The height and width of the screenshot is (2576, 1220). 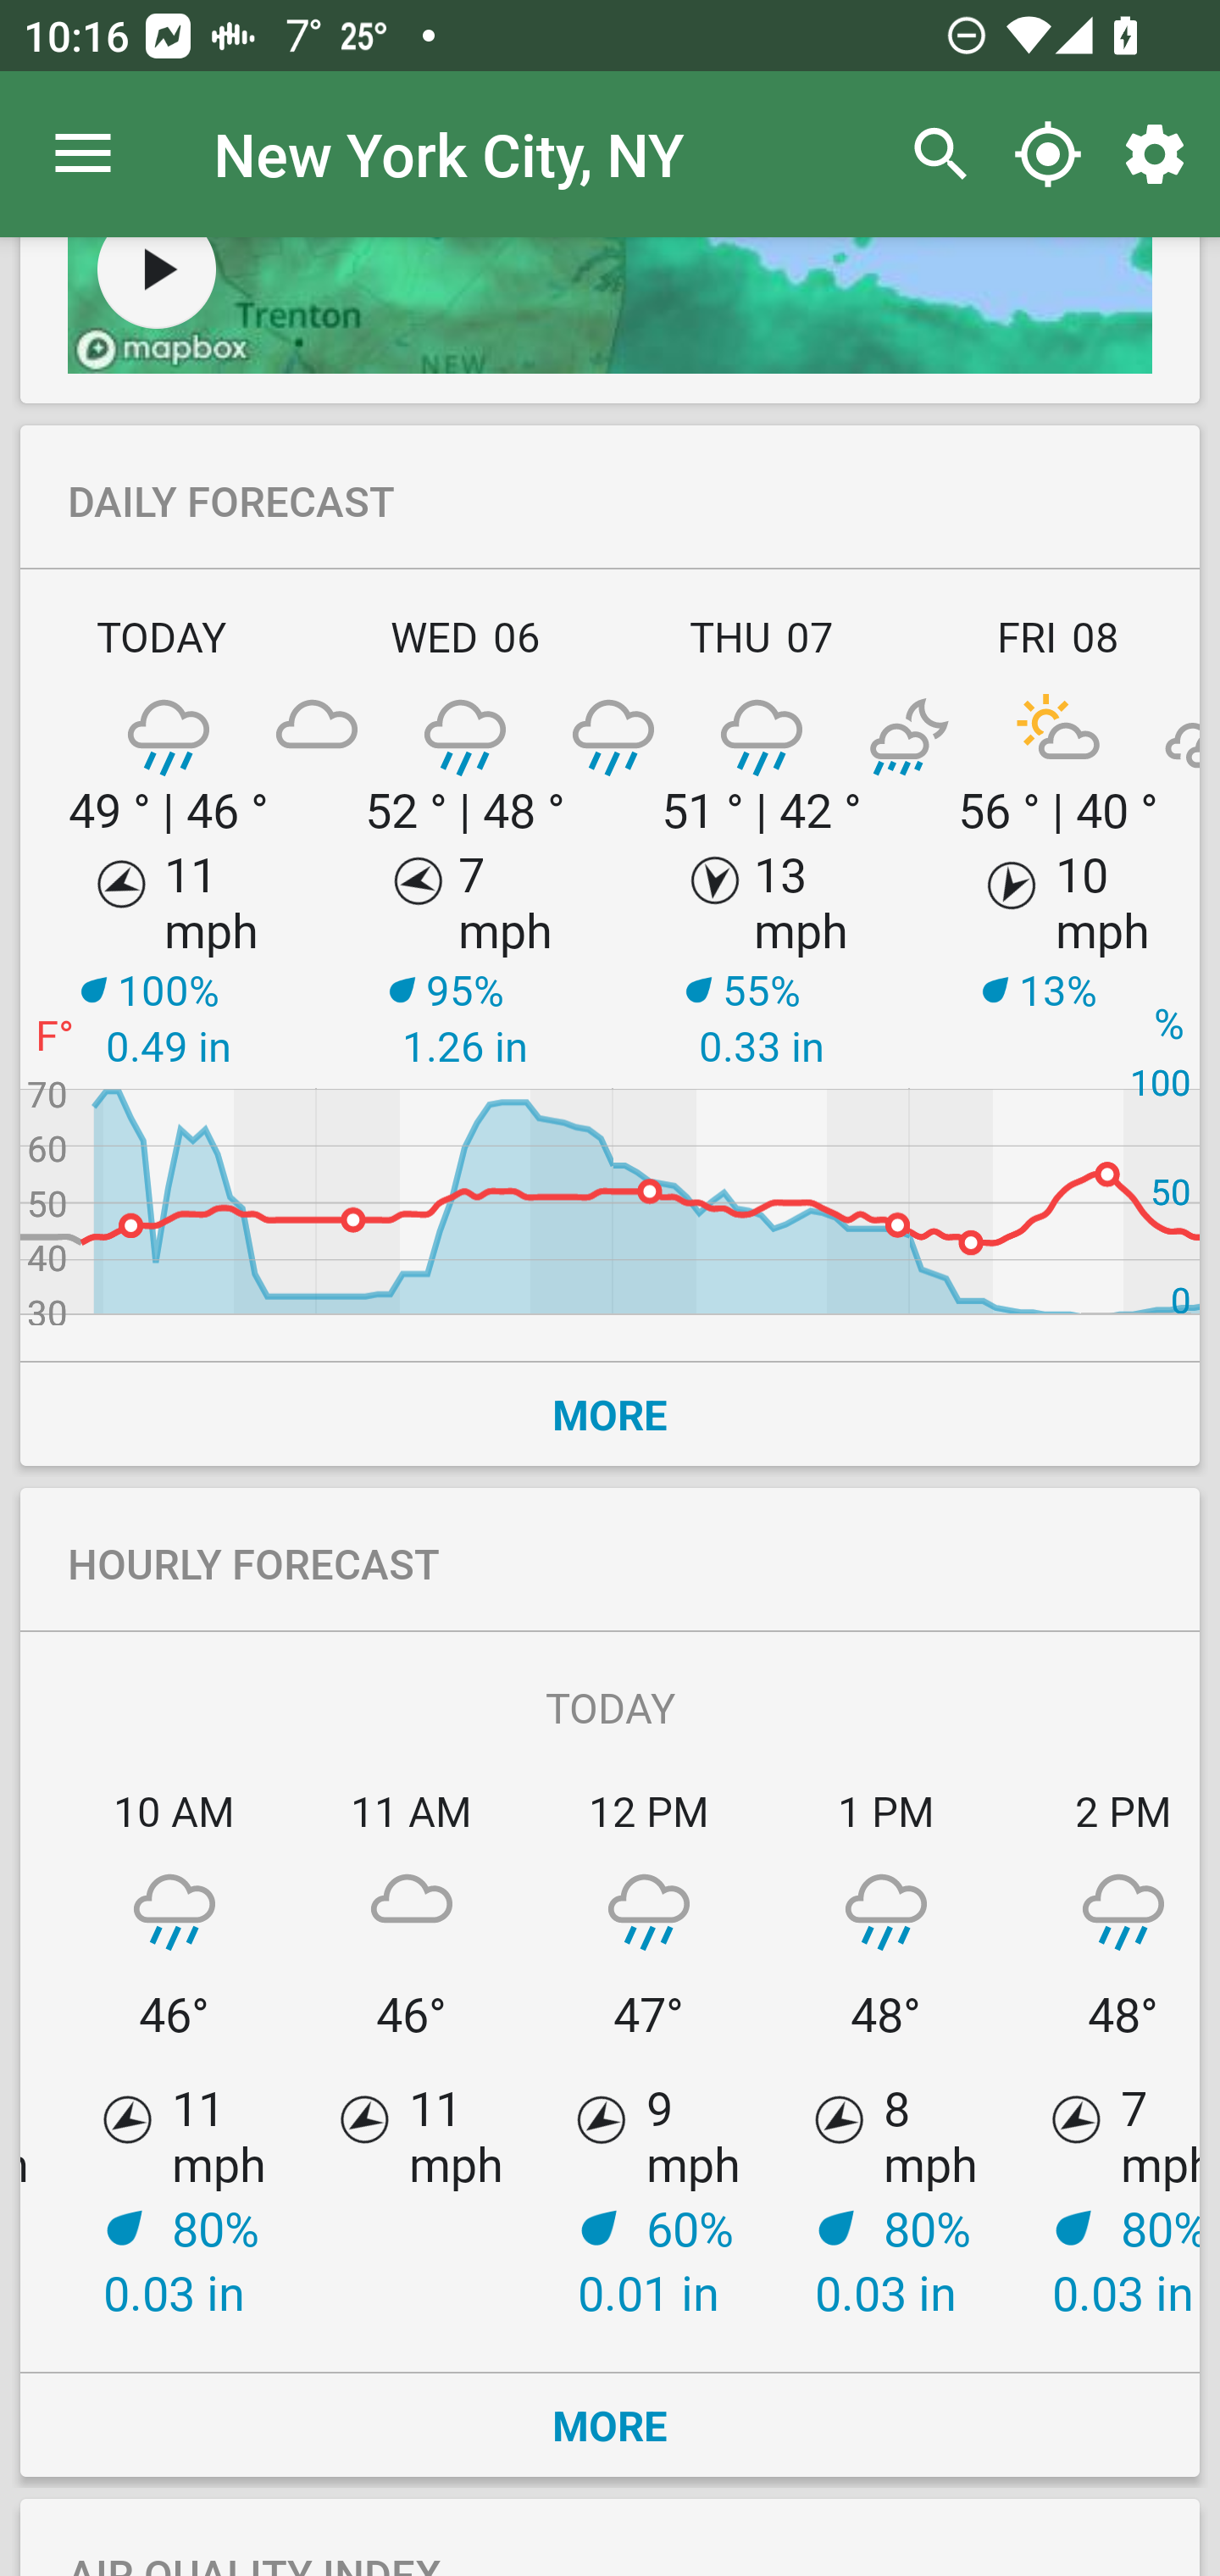 I want to click on Select GPS location, so click(x=1047, y=154).